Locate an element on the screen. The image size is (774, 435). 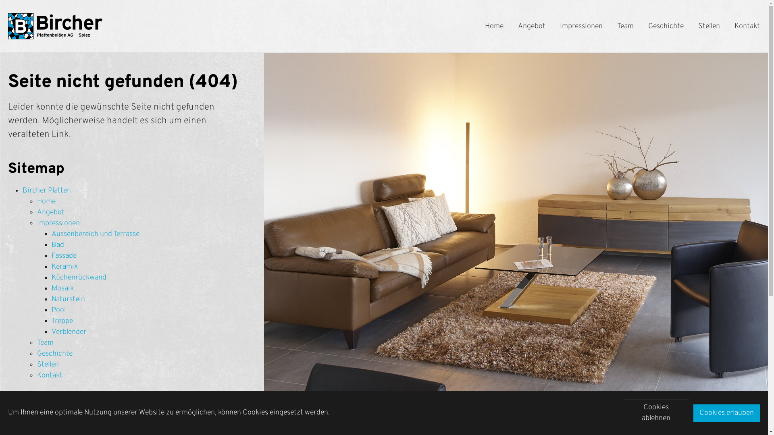
Cookies ablehnen is located at coordinates (656, 413).